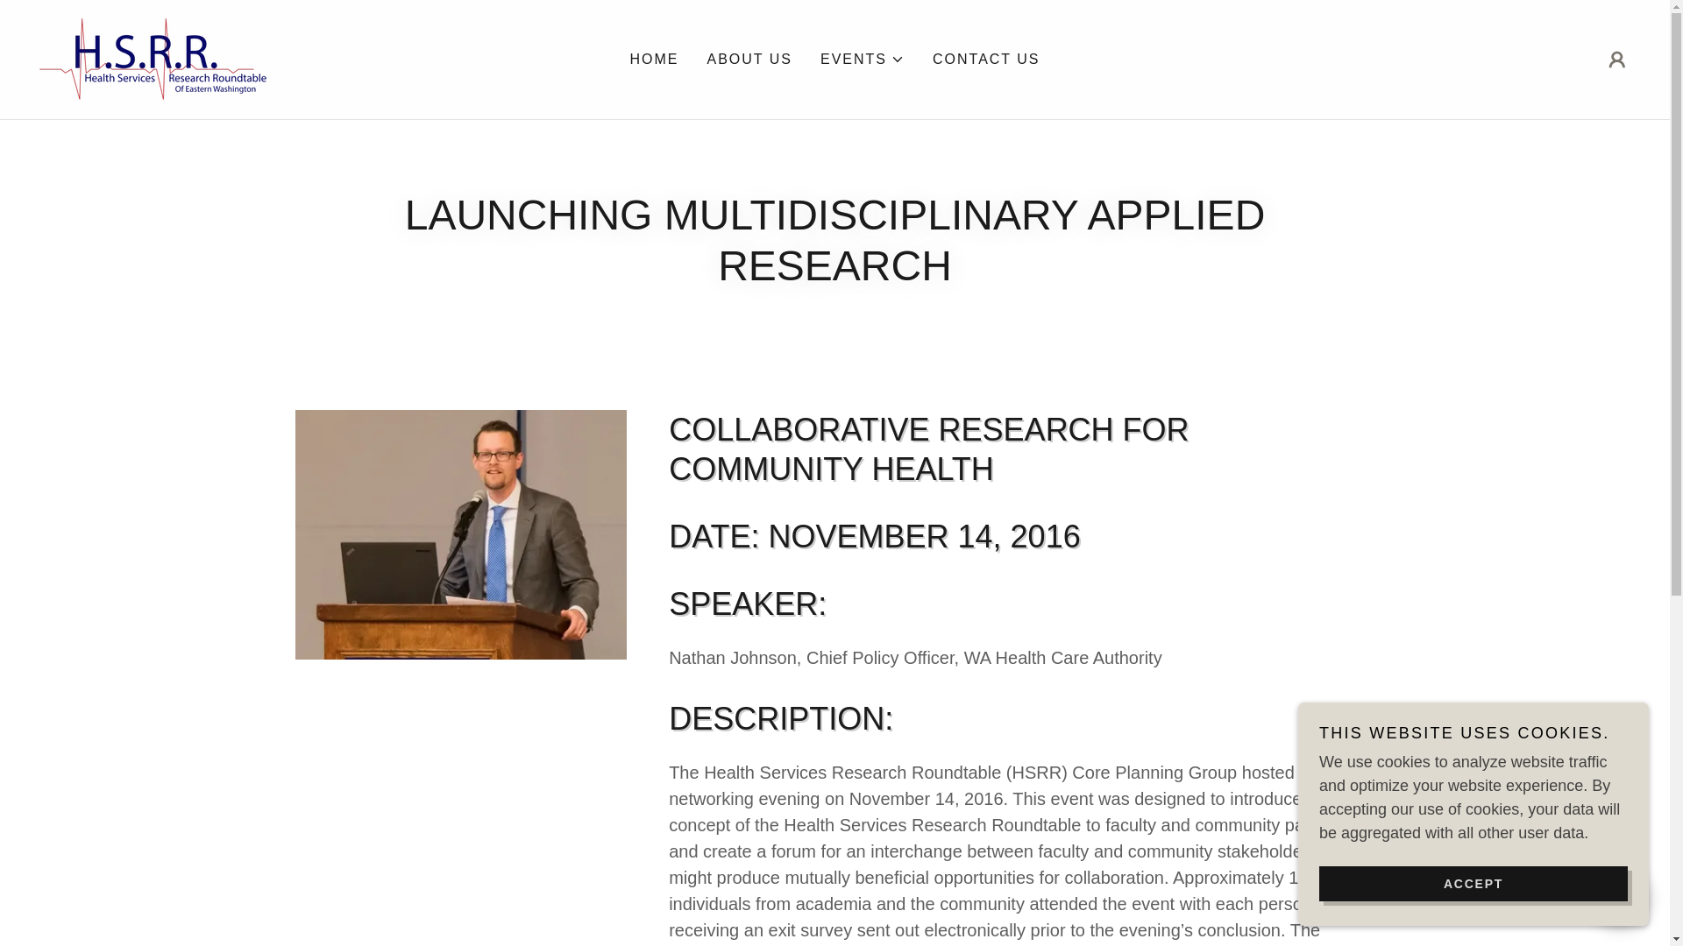  I want to click on ABOUT US, so click(749, 60).